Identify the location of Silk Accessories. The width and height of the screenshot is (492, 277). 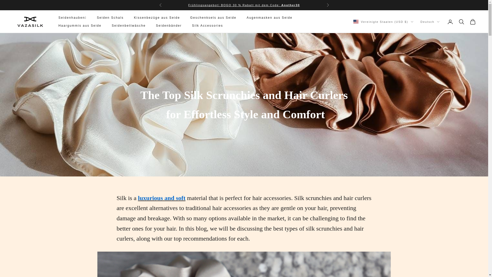
(207, 26).